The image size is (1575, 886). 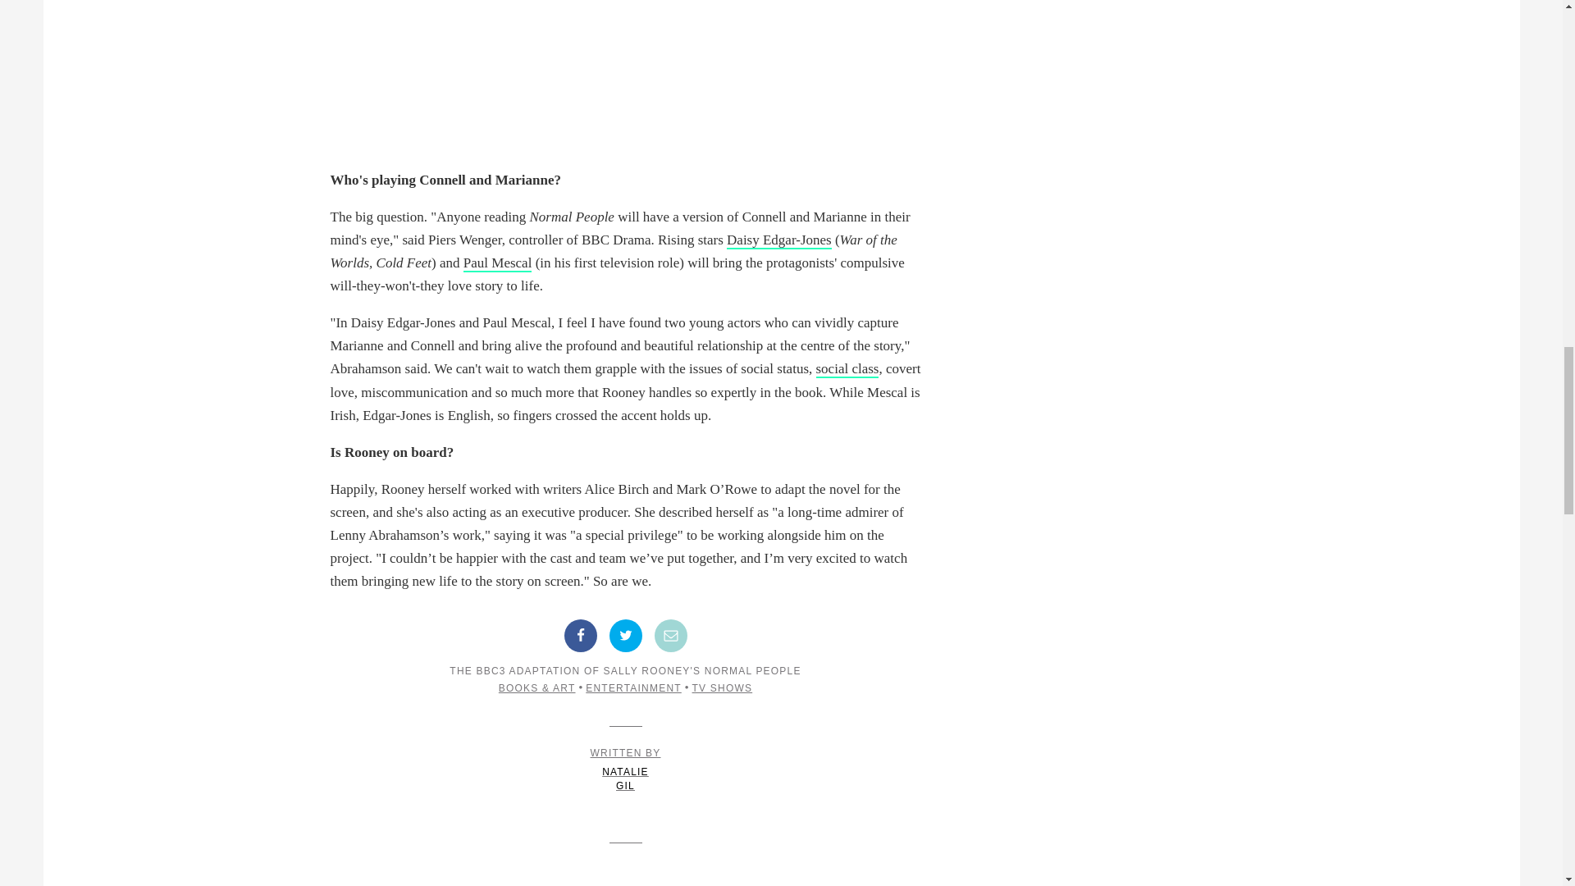 I want to click on TV SHOWS, so click(x=722, y=687).